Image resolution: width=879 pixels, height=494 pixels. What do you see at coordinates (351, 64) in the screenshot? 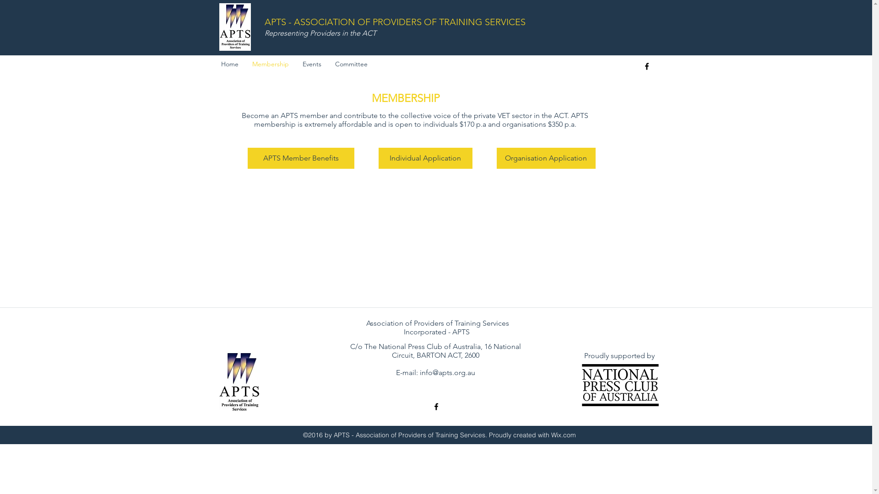
I see `Committee` at bounding box center [351, 64].